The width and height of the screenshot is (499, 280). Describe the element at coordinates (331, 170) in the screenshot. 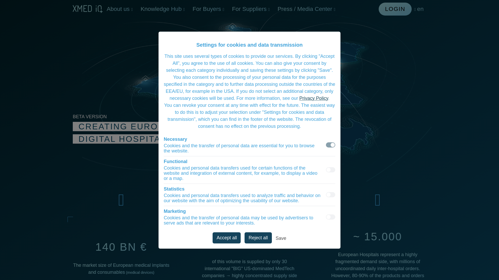

I see `on` at that location.